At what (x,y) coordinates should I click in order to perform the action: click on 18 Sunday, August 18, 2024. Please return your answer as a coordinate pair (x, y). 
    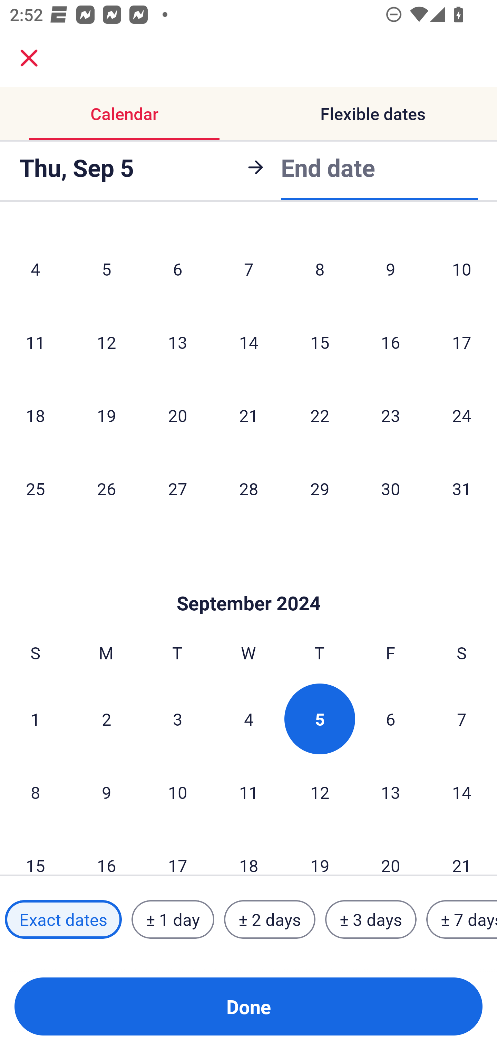
    Looking at the image, I should click on (35, 415).